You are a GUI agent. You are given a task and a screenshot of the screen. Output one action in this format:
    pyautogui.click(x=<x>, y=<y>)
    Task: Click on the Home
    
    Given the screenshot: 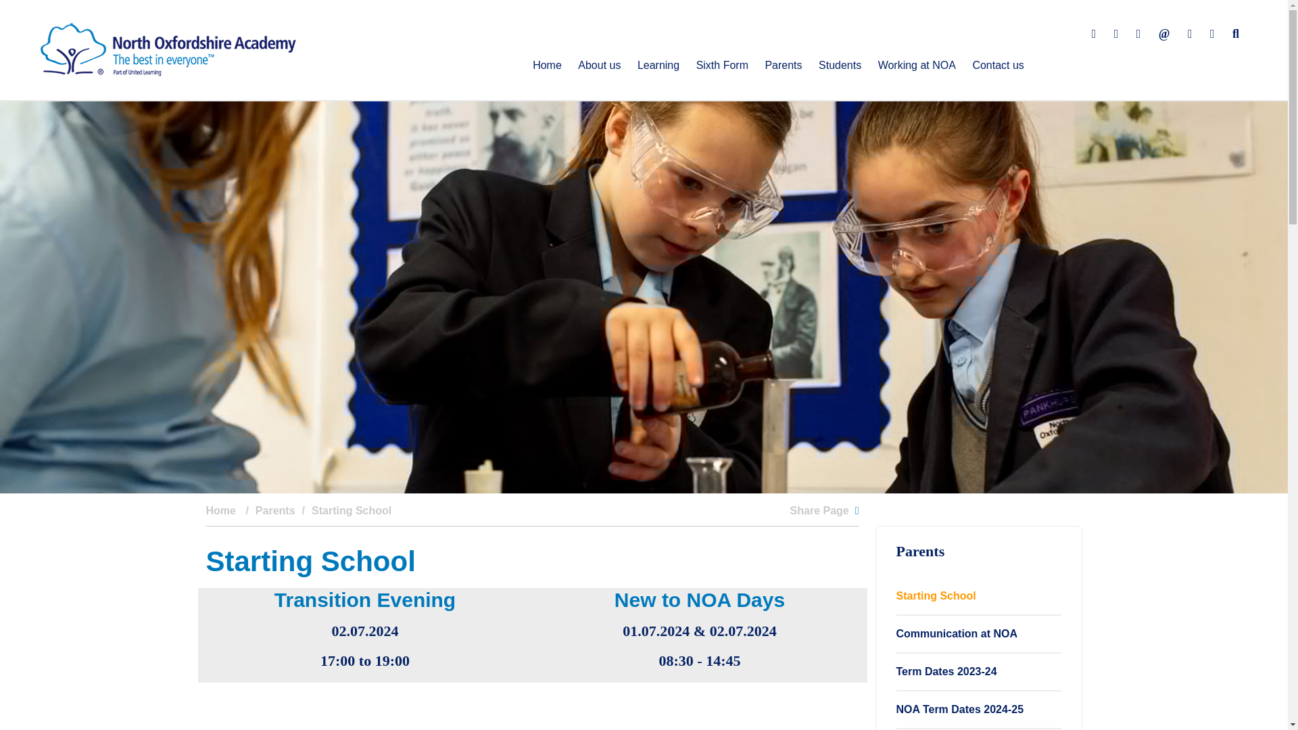 What is the action you would take?
    pyautogui.click(x=546, y=65)
    